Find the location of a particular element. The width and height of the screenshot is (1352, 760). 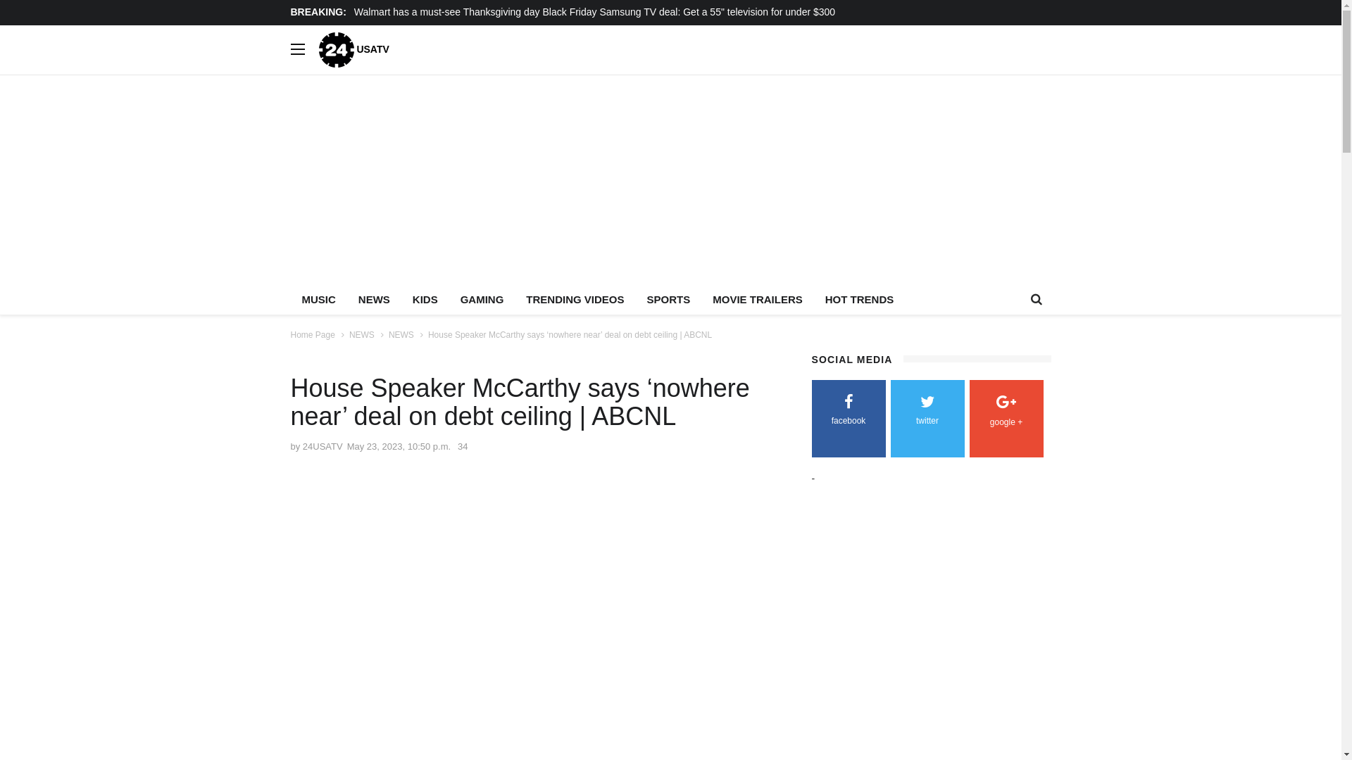

USATV is located at coordinates (353, 49).